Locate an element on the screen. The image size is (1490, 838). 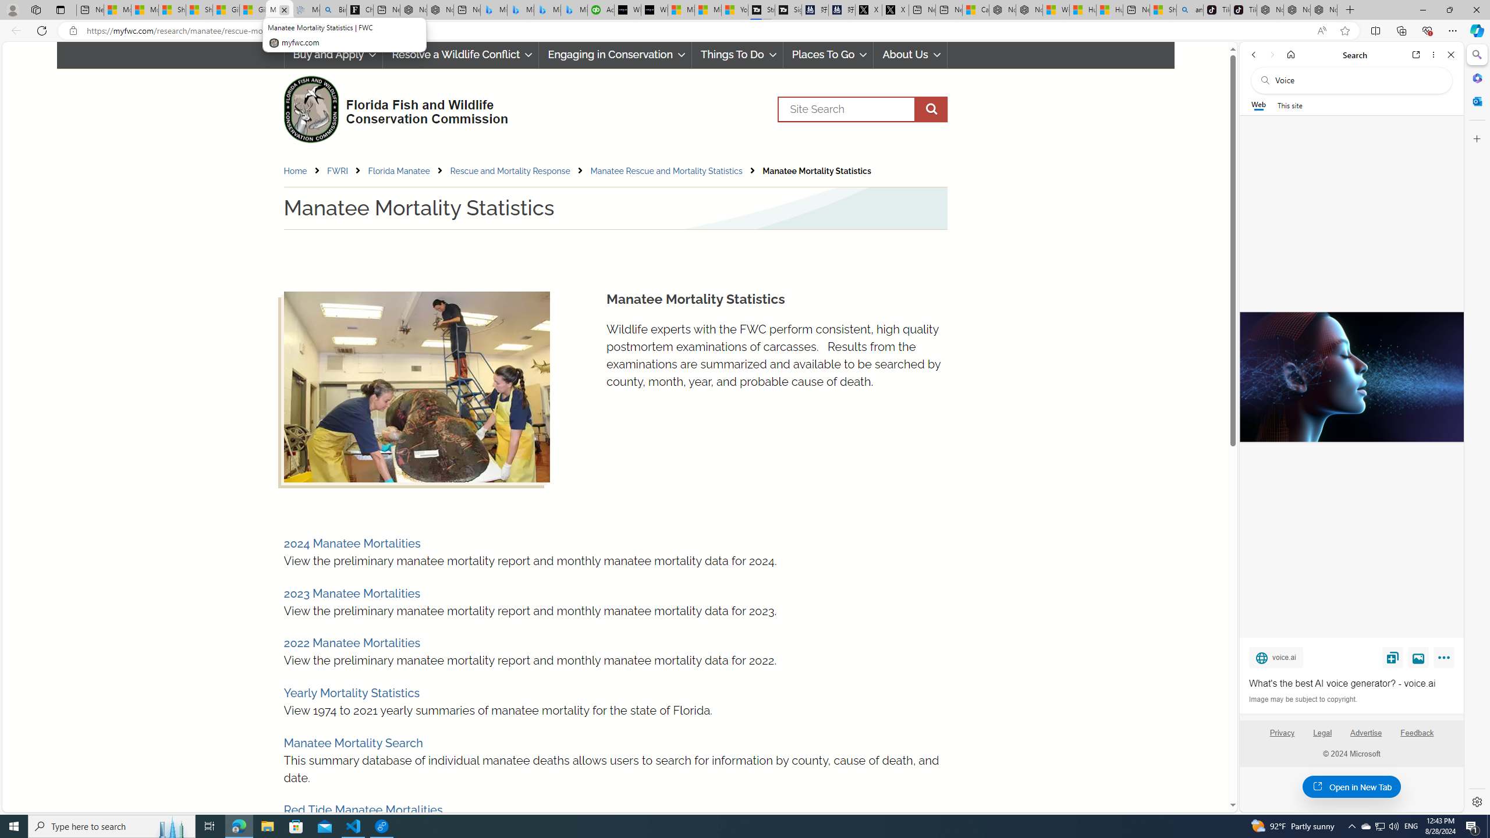
Feedback is located at coordinates (1417, 733).